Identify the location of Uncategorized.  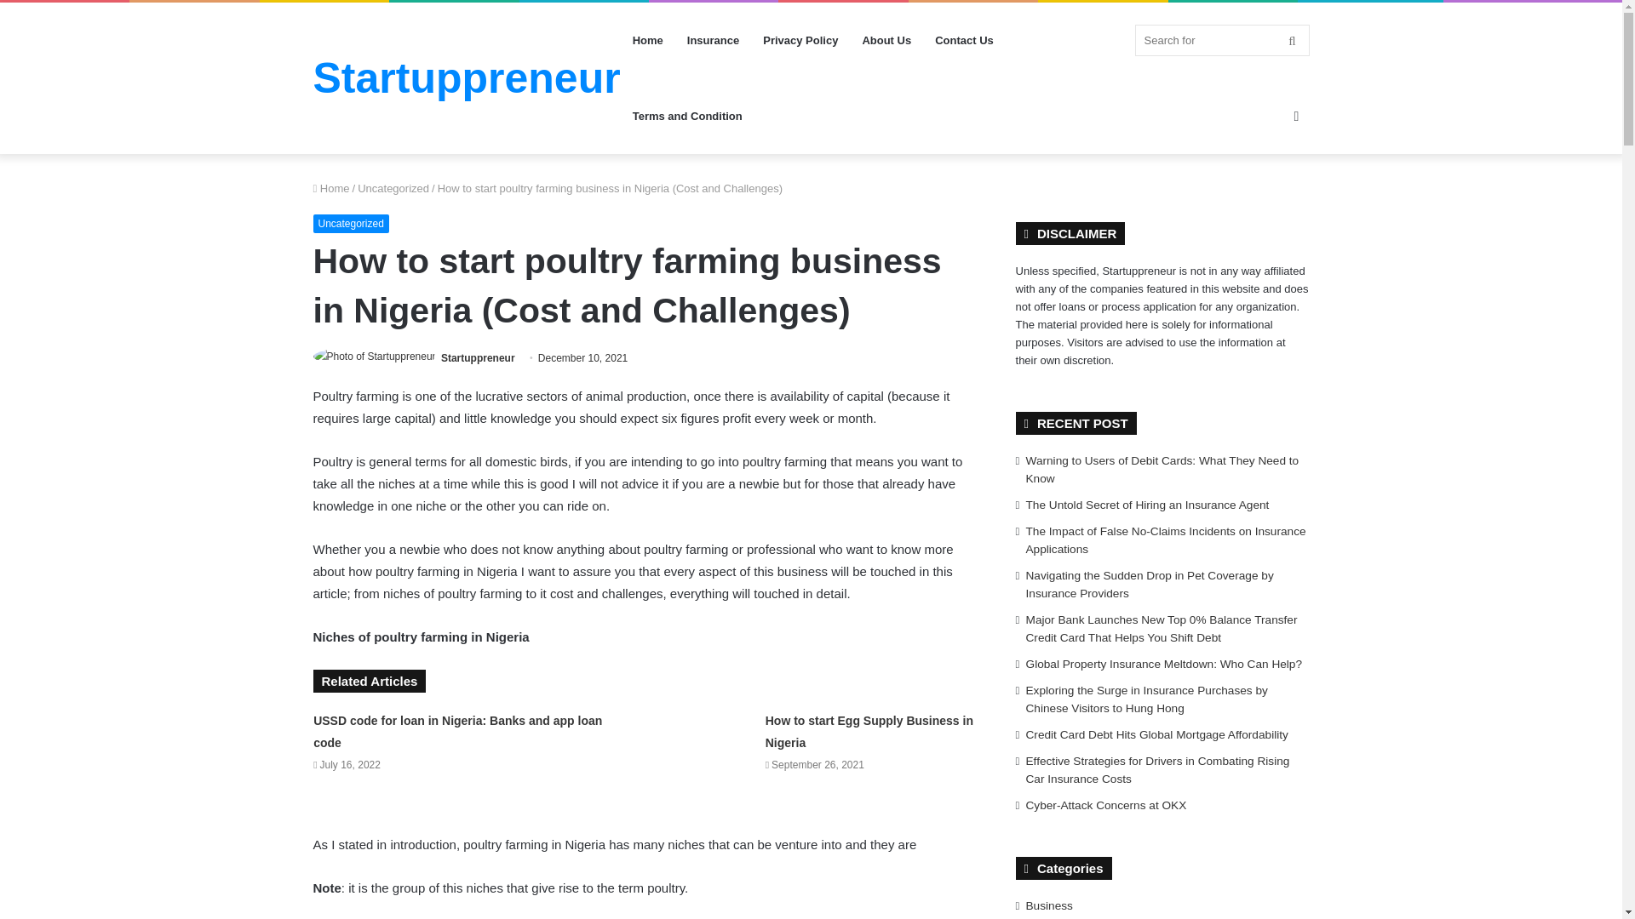
(393, 187).